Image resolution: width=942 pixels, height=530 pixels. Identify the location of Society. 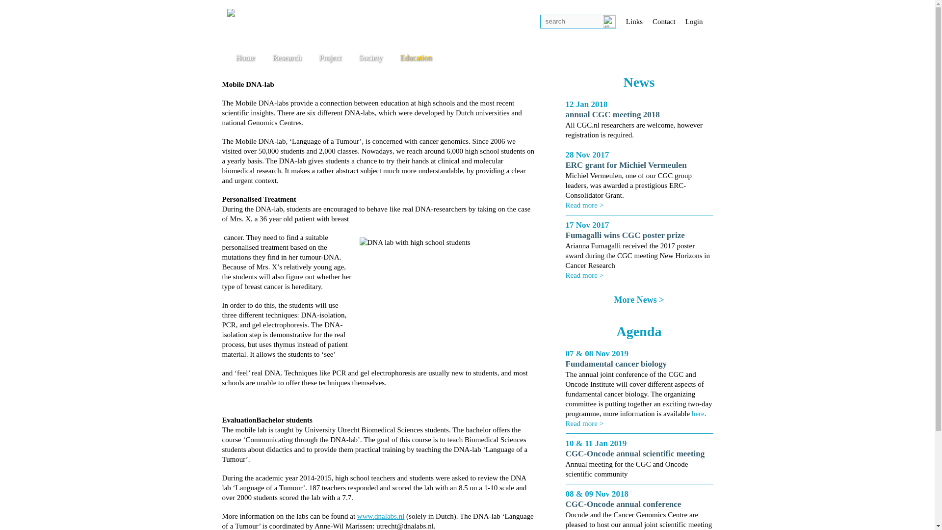
(371, 57).